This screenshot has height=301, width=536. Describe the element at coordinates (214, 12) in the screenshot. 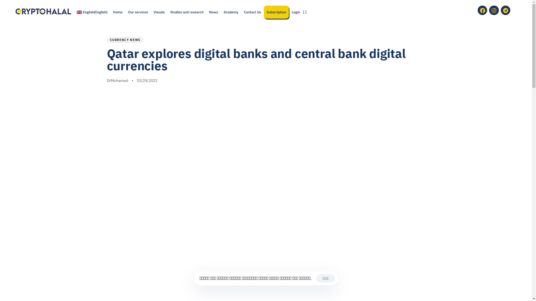

I see `News` at that location.